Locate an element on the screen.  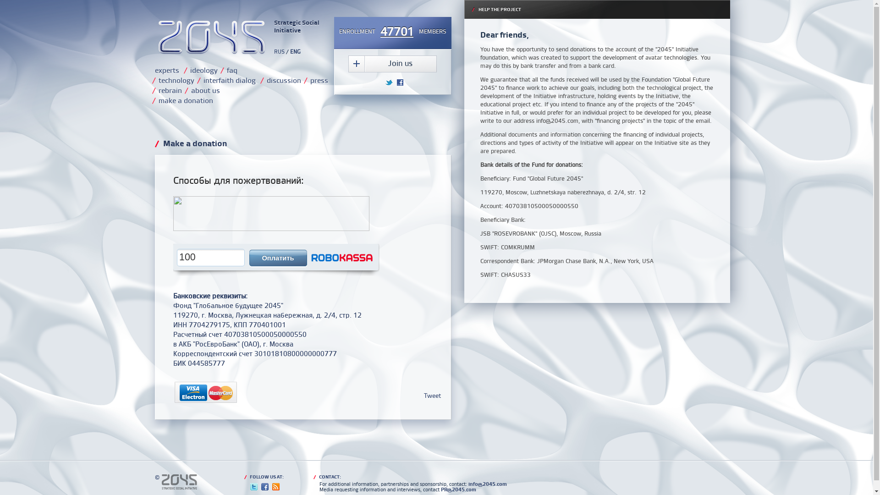
interfaith dialog is located at coordinates (230, 80).